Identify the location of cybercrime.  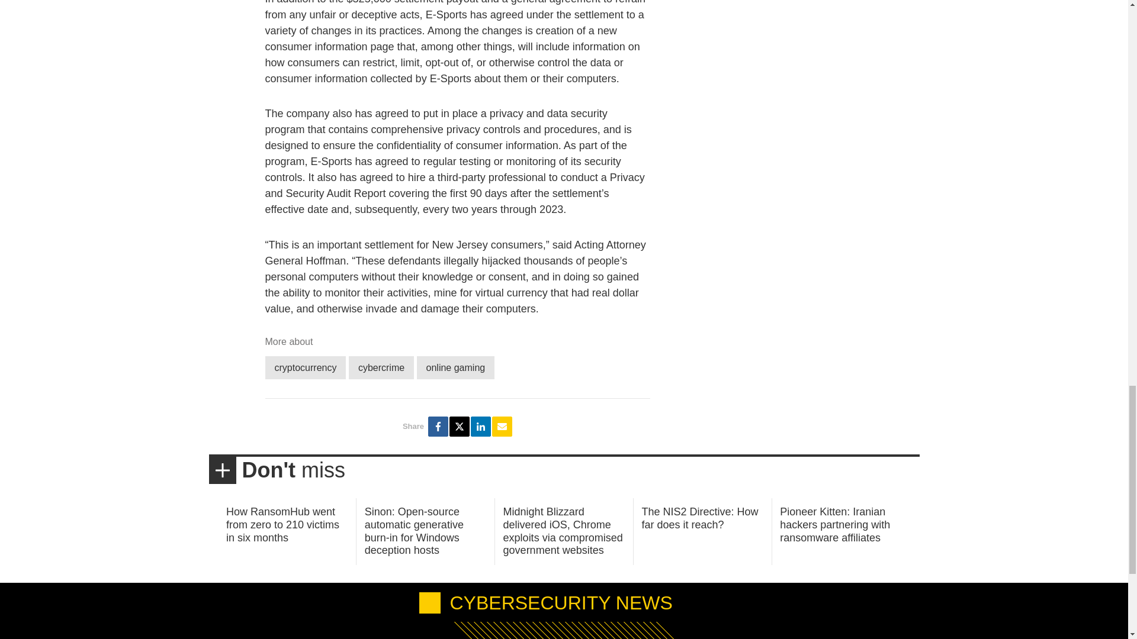
(381, 367).